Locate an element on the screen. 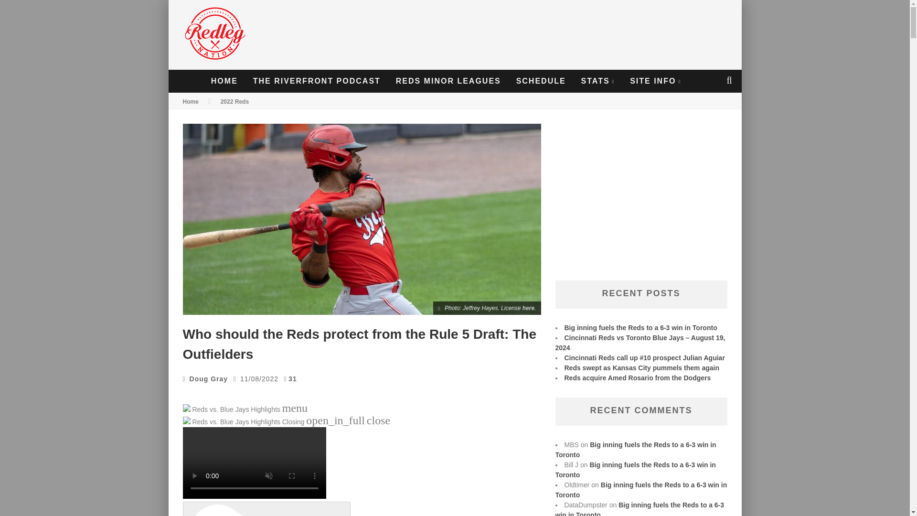 Image resolution: width=917 pixels, height=516 pixels. Home is located at coordinates (190, 102).